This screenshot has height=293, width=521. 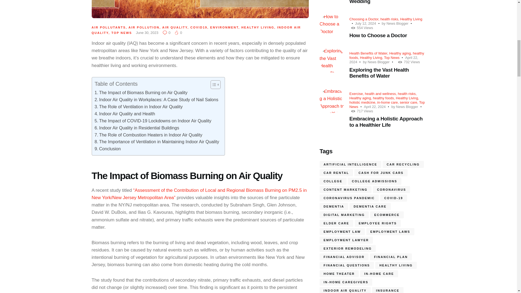 I want to click on The Role of Ventilation in Indoor Air Quality, so click(x=138, y=107).